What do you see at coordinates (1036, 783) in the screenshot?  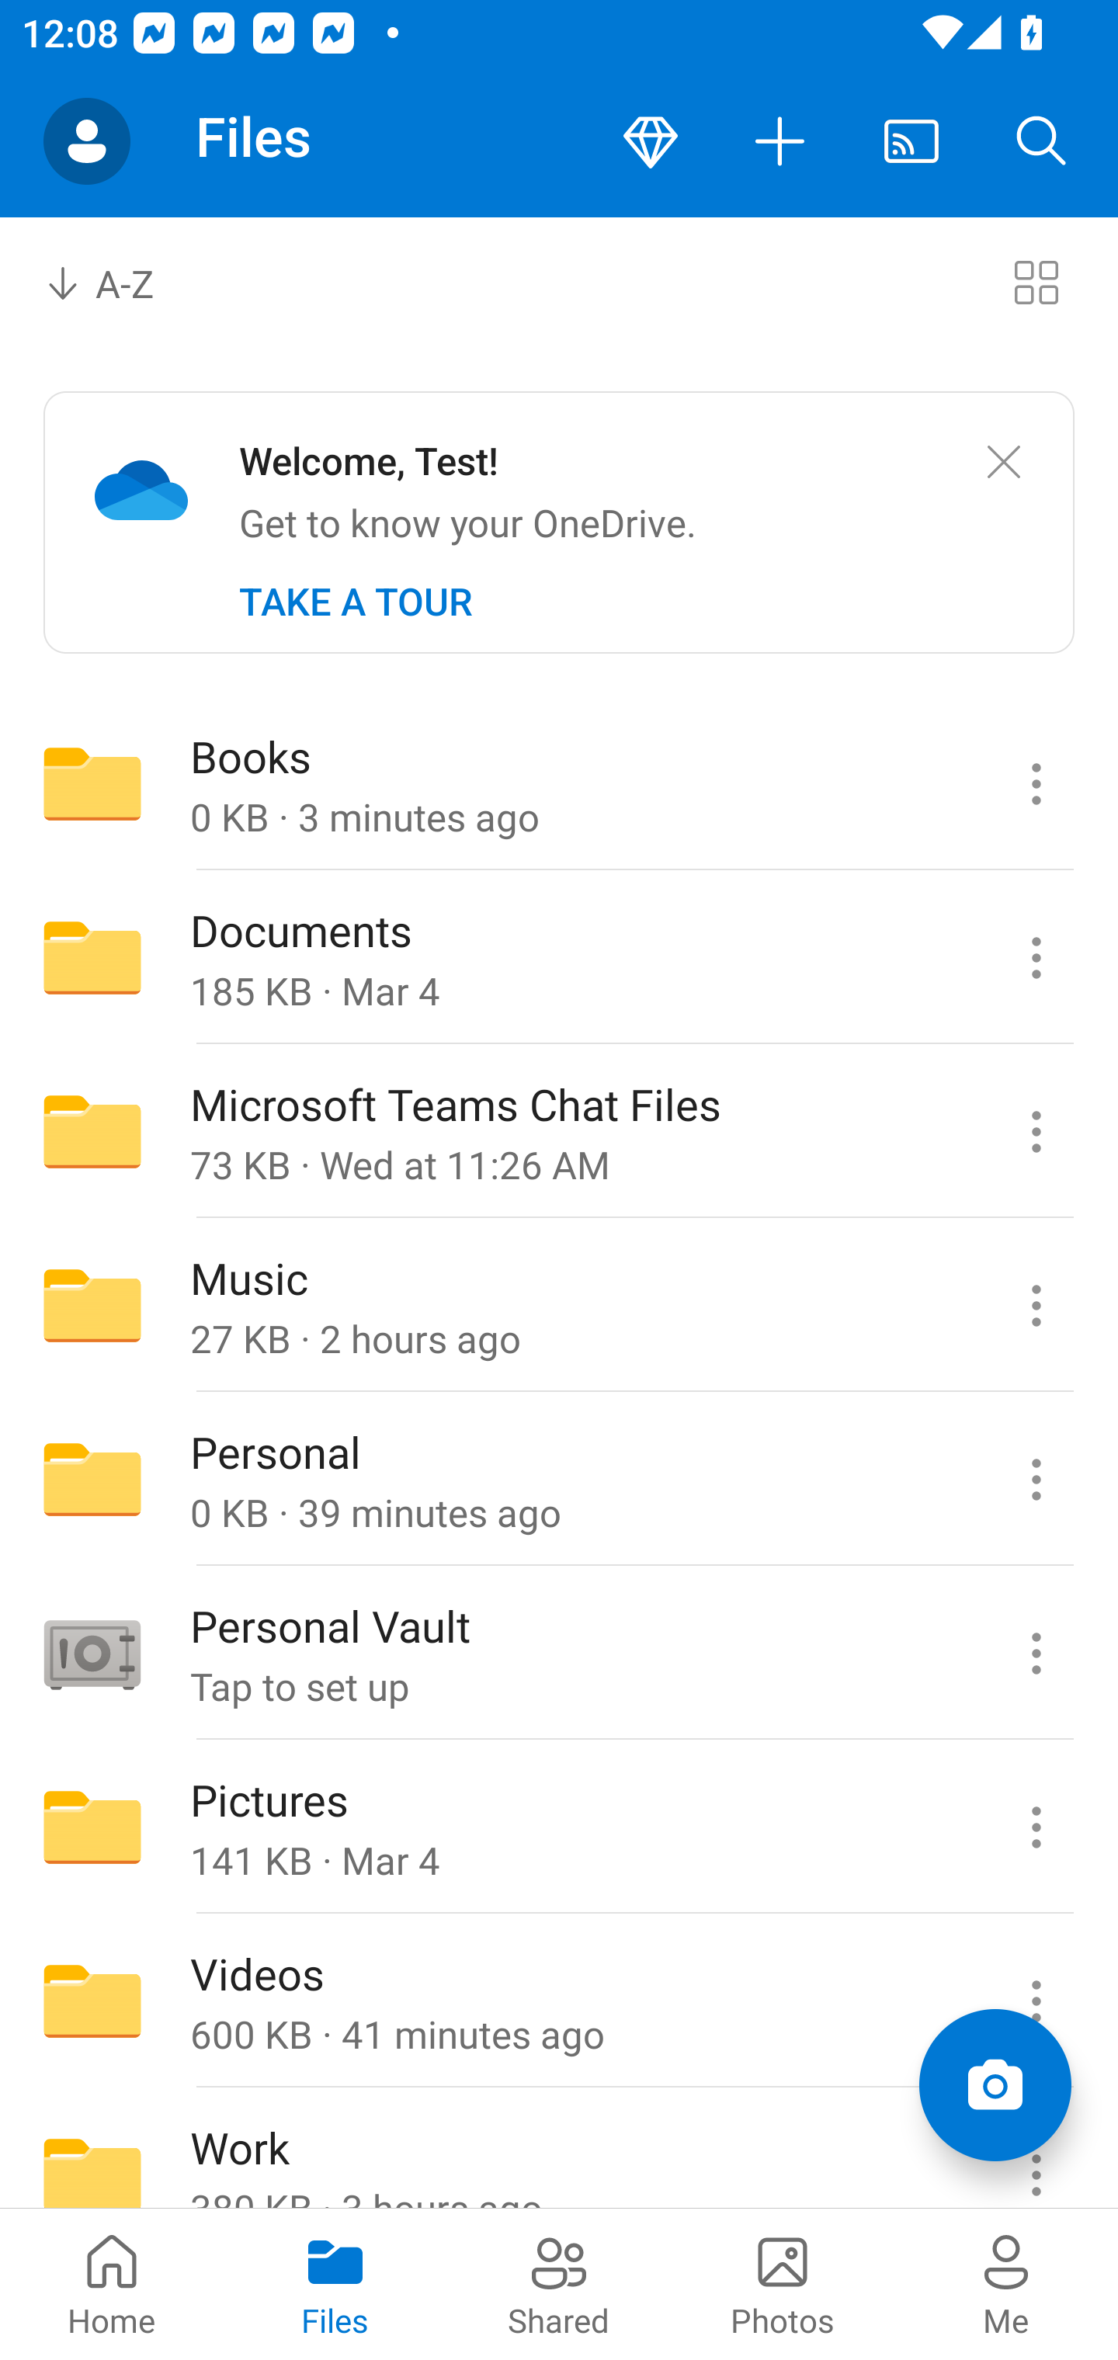 I see `Books commands` at bounding box center [1036, 783].